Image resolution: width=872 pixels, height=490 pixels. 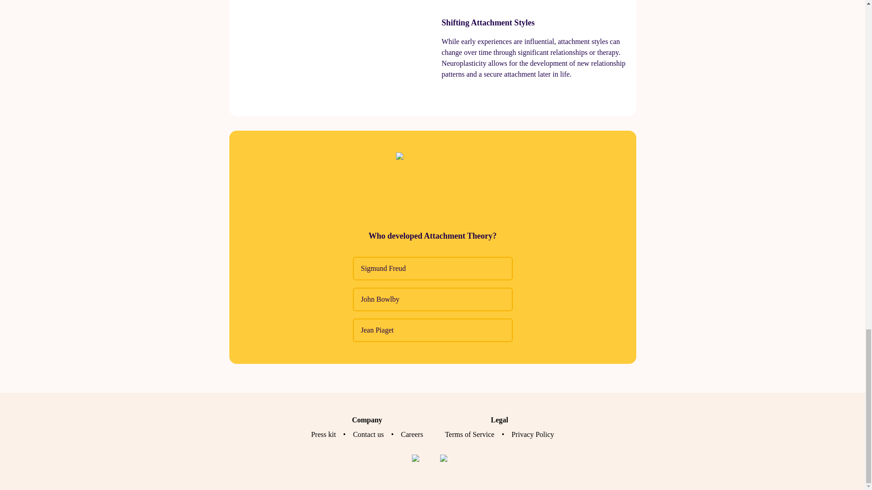 I want to click on Contact us, so click(x=368, y=434).